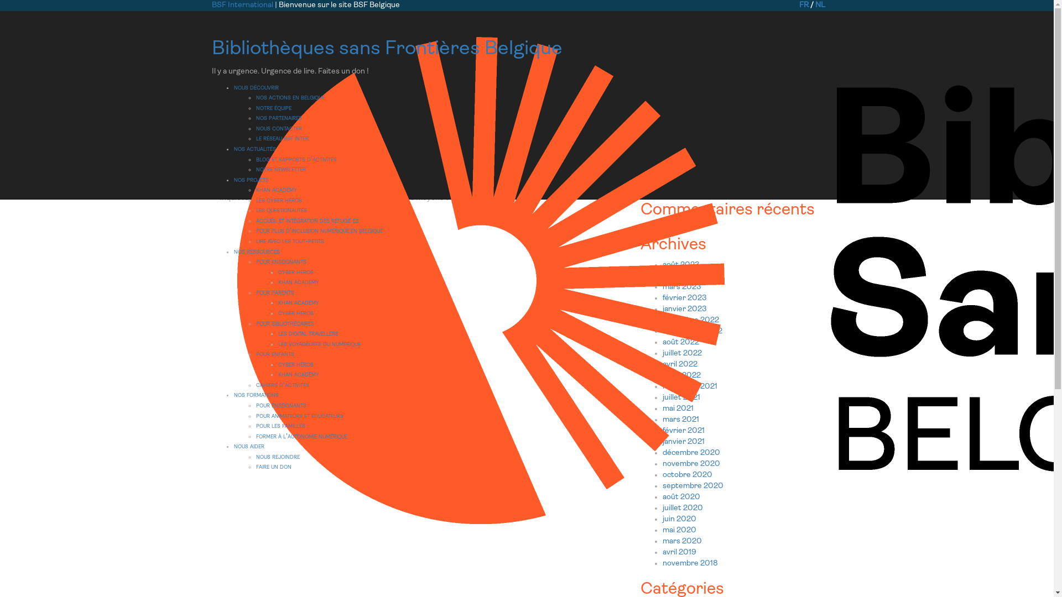  Describe the element at coordinates (685, 310) in the screenshot. I see `janvier 2023` at that location.